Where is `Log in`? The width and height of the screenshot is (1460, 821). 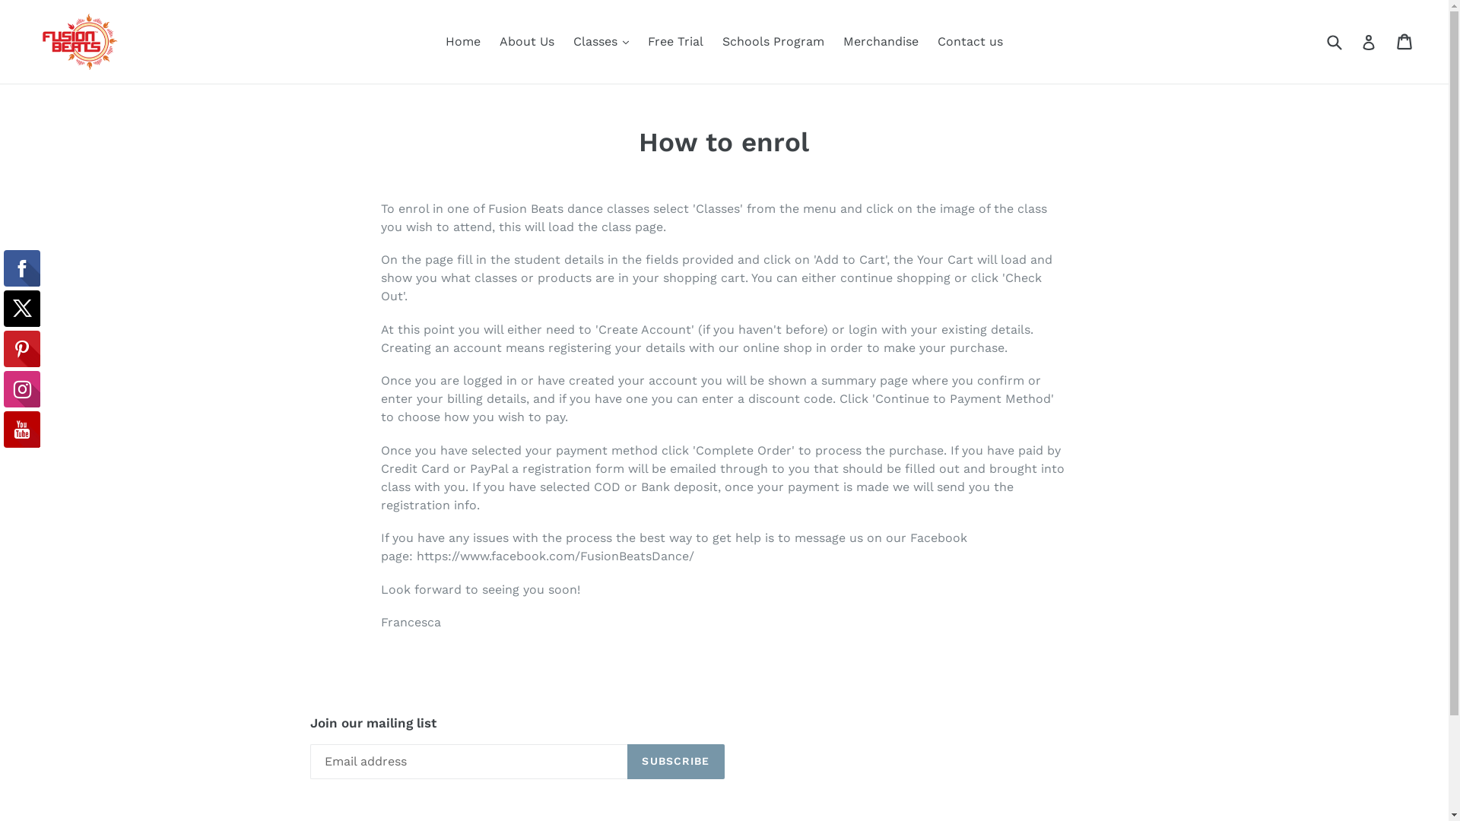 Log in is located at coordinates (1369, 42).